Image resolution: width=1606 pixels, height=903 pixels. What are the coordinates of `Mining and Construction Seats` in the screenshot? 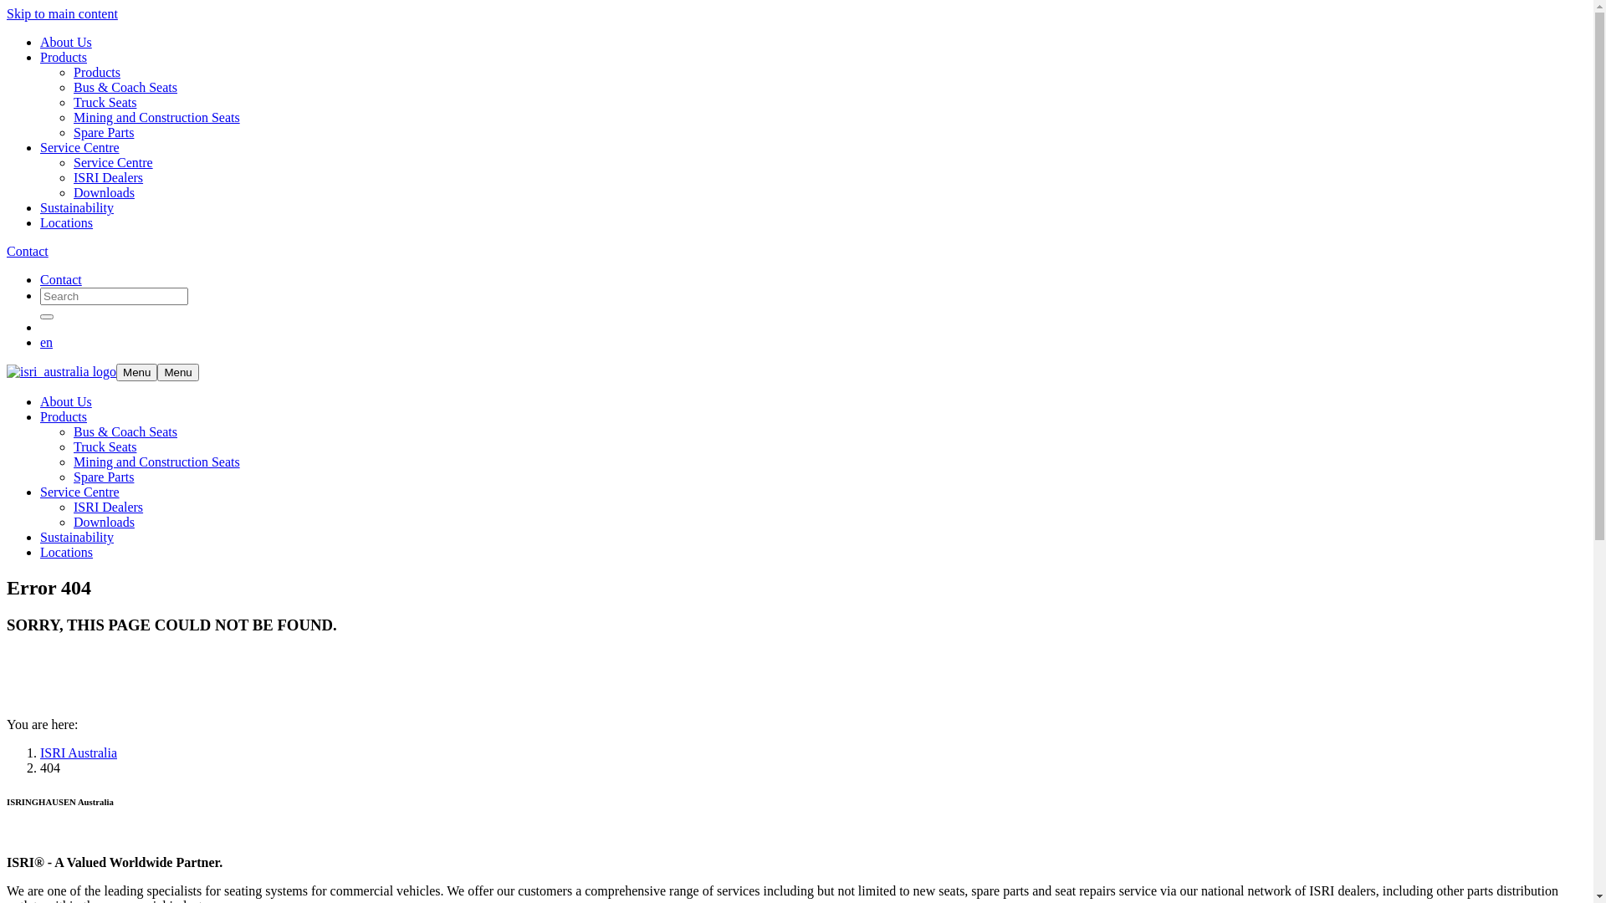 It's located at (157, 117).